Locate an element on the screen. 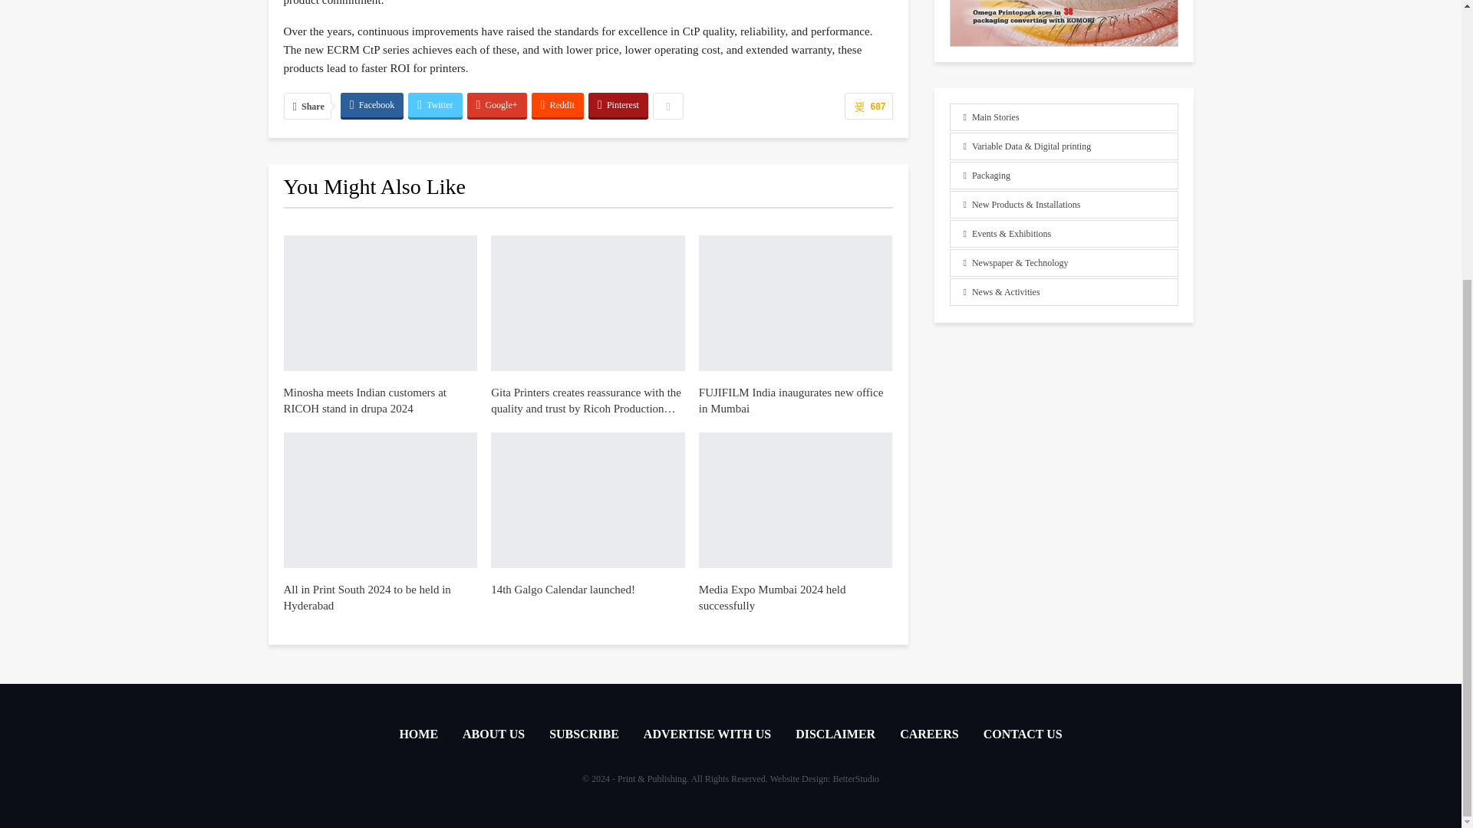 The height and width of the screenshot is (828, 1473). Minosha meets Indian customers at RICOH stand in drupa 2024 is located at coordinates (365, 400).